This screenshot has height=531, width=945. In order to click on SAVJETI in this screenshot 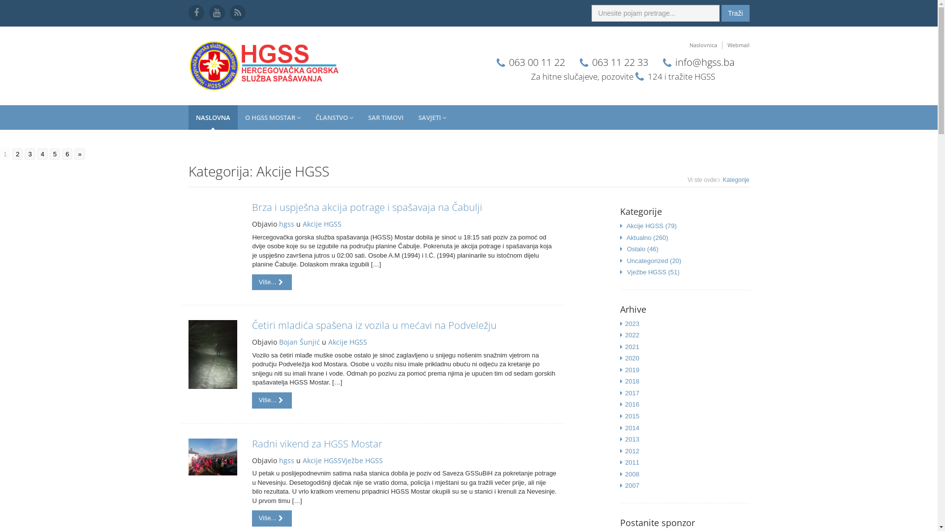, I will do `click(432, 118)`.